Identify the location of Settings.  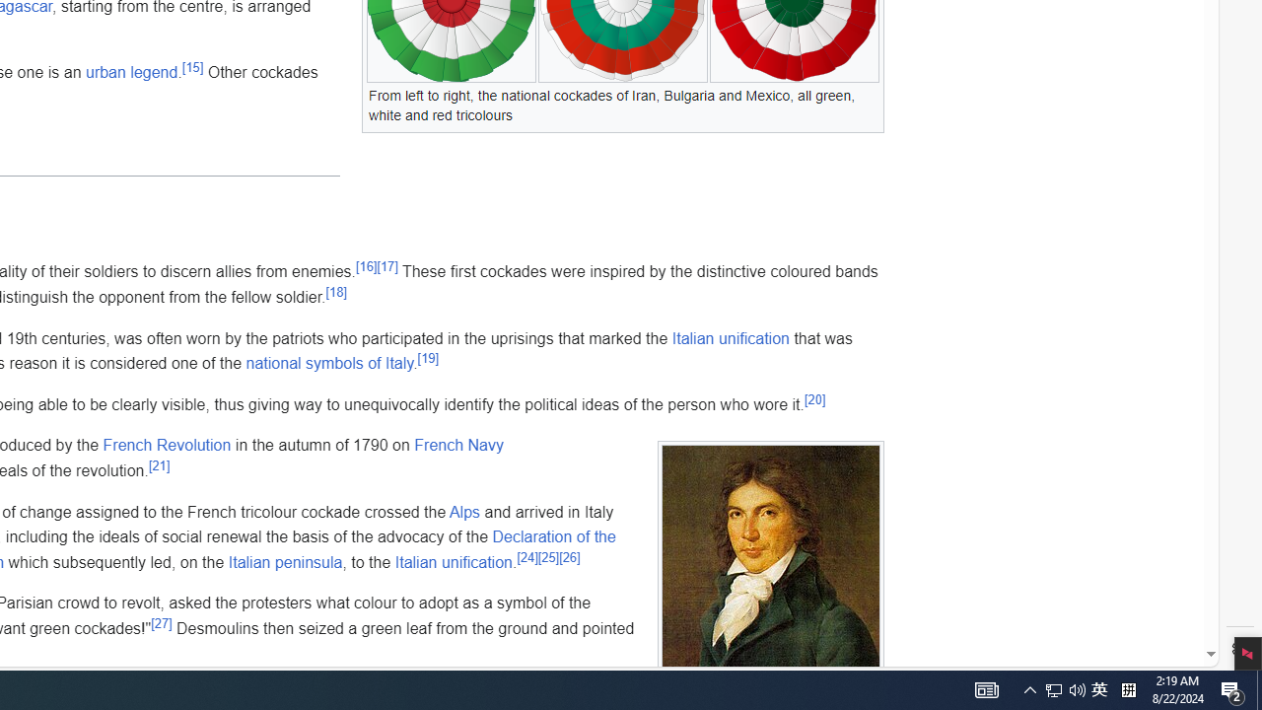
(1240, 649).